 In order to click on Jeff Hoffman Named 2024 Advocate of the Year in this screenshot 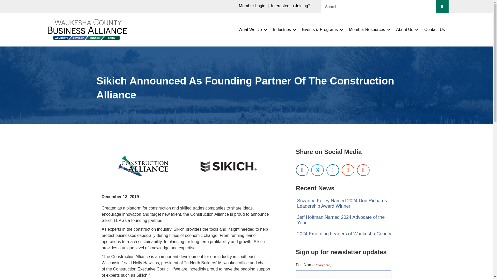, I will do `click(341, 220)`.